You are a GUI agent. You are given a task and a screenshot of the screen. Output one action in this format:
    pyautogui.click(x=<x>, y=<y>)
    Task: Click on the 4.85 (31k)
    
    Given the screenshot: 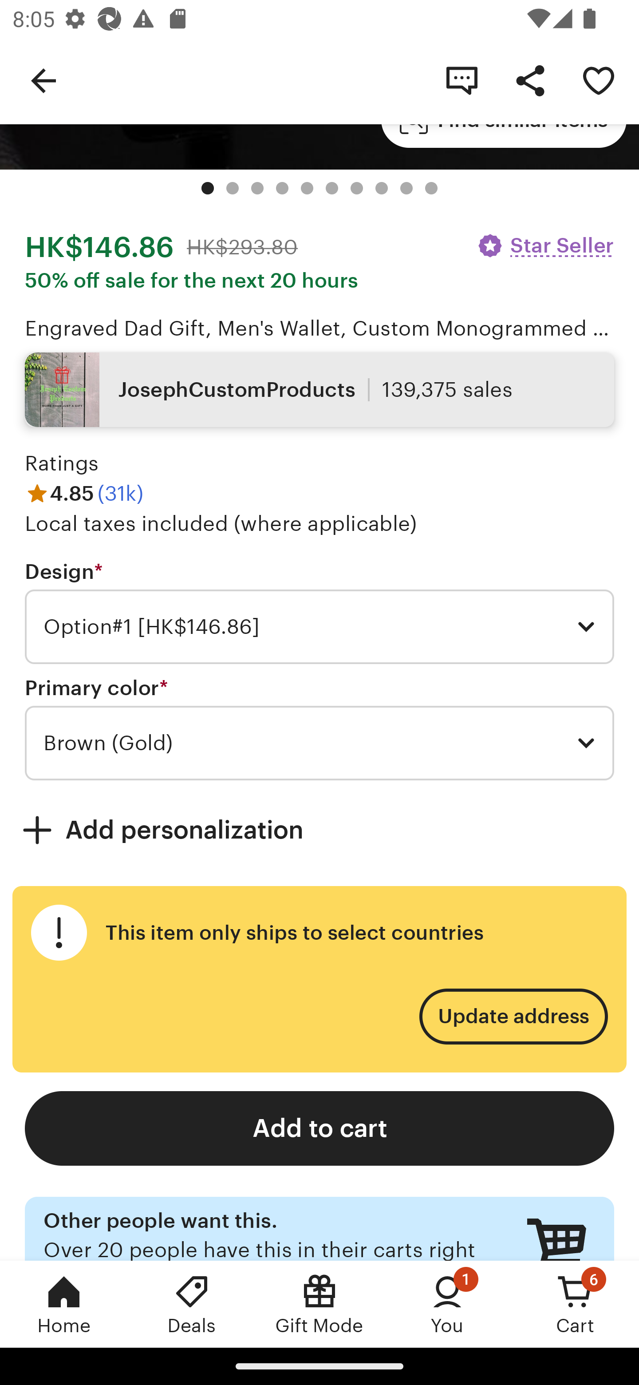 What is the action you would take?
    pyautogui.click(x=84, y=493)
    